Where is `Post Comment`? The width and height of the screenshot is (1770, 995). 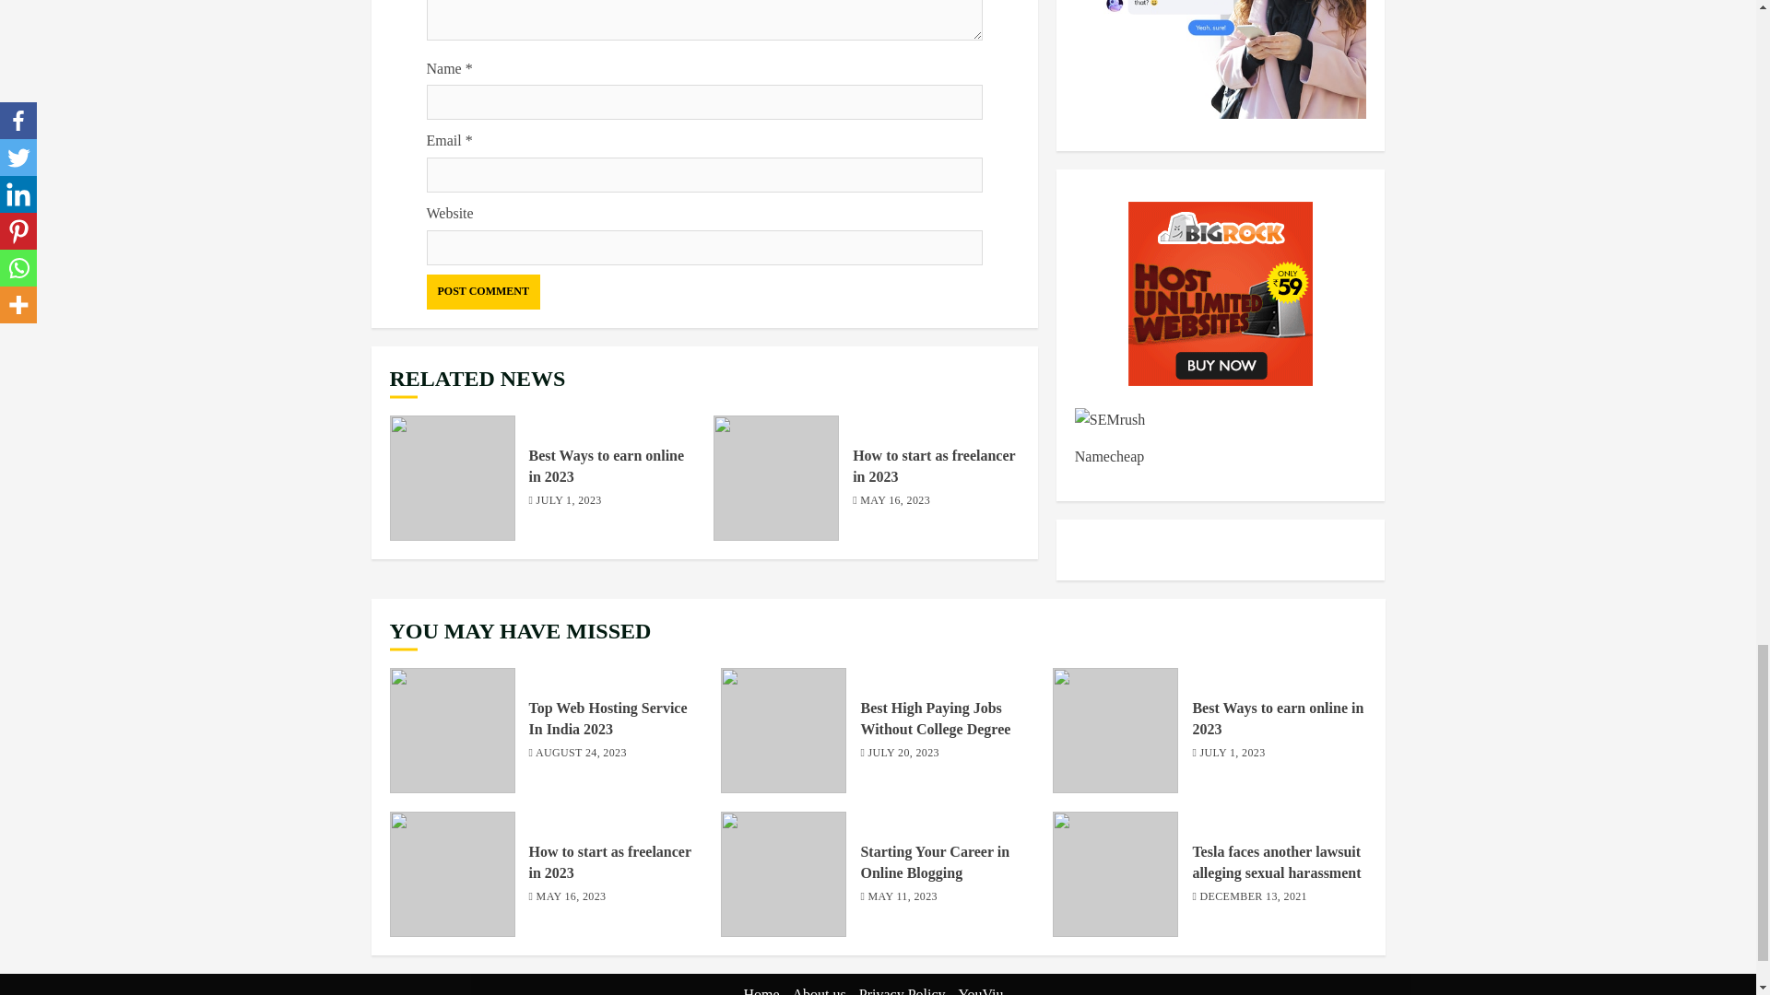 Post Comment is located at coordinates (483, 291).